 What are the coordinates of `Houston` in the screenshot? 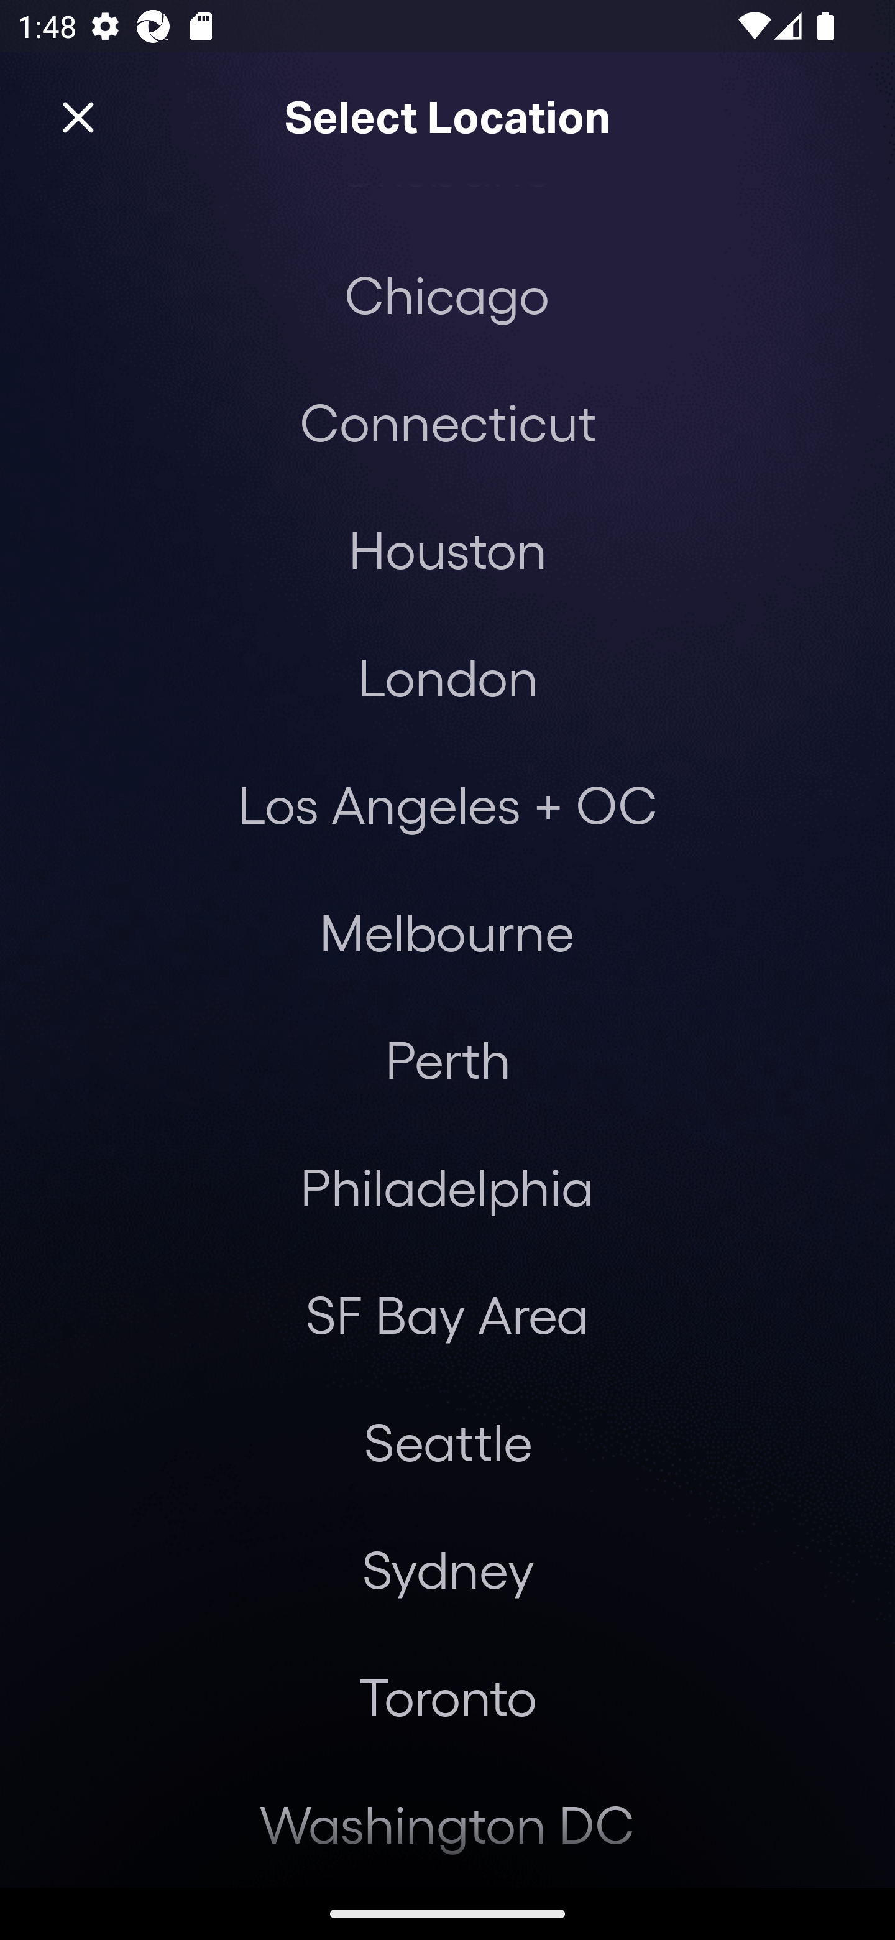 It's located at (447, 548).